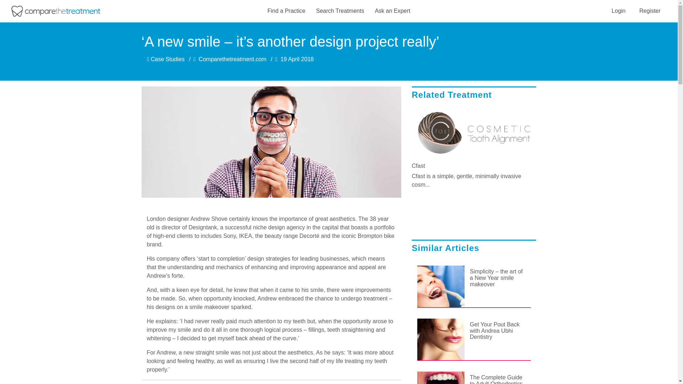 The image size is (683, 384). What do you see at coordinates (650, 11) in the screenshot?
I see `Register` at bounding box center [650, 11].